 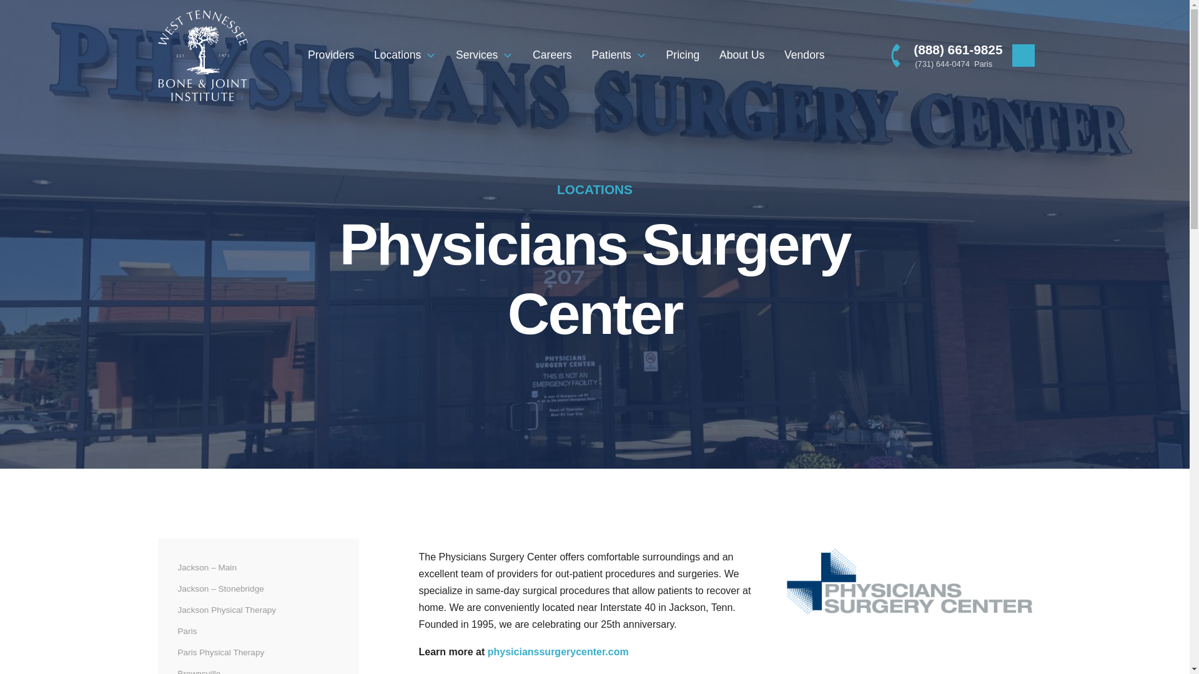 I want to click on Providers, so click(x=331, y=55).